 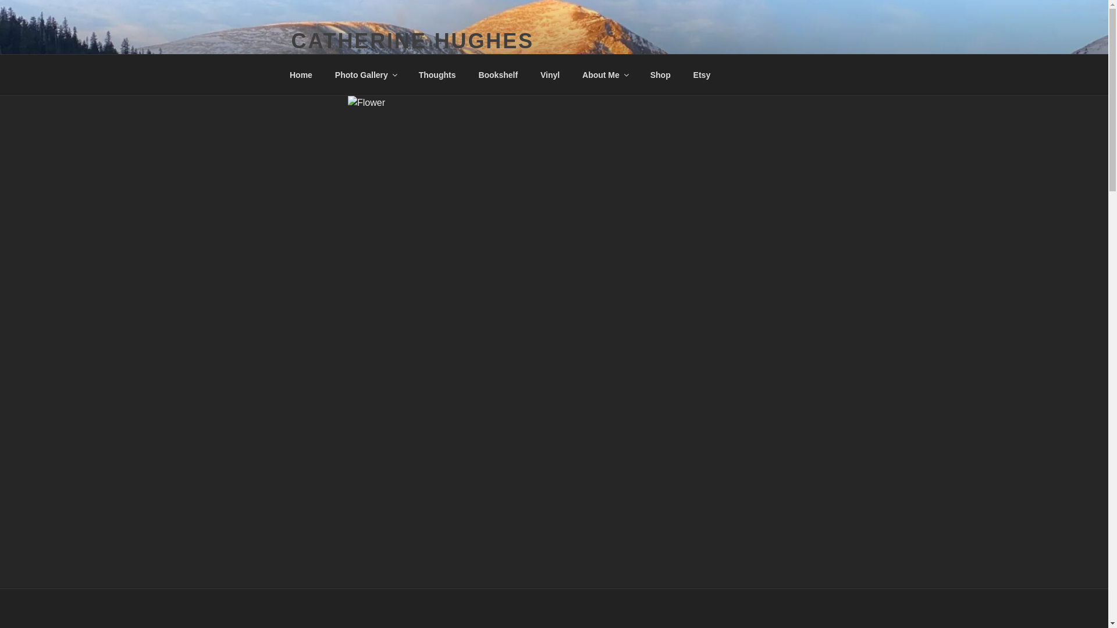 What do you see at coordinates (660, 74) in the screenshot?
I see `Shop` at bounding box center [660, 74].